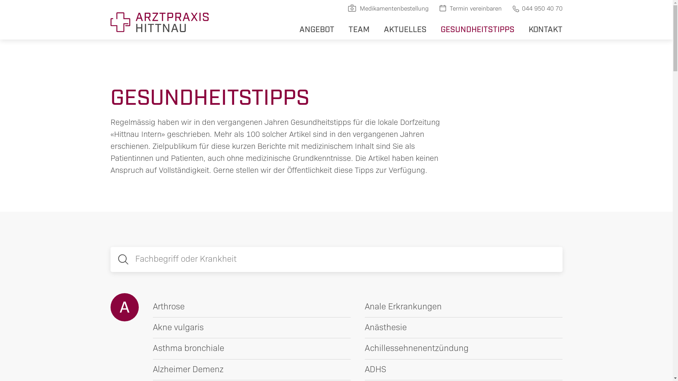 This screenshot has width=678, height=381. What do you see at coordinates (545, 29) in the screenshot?
I see `KONTAKT` at bounding box center [545, 29].